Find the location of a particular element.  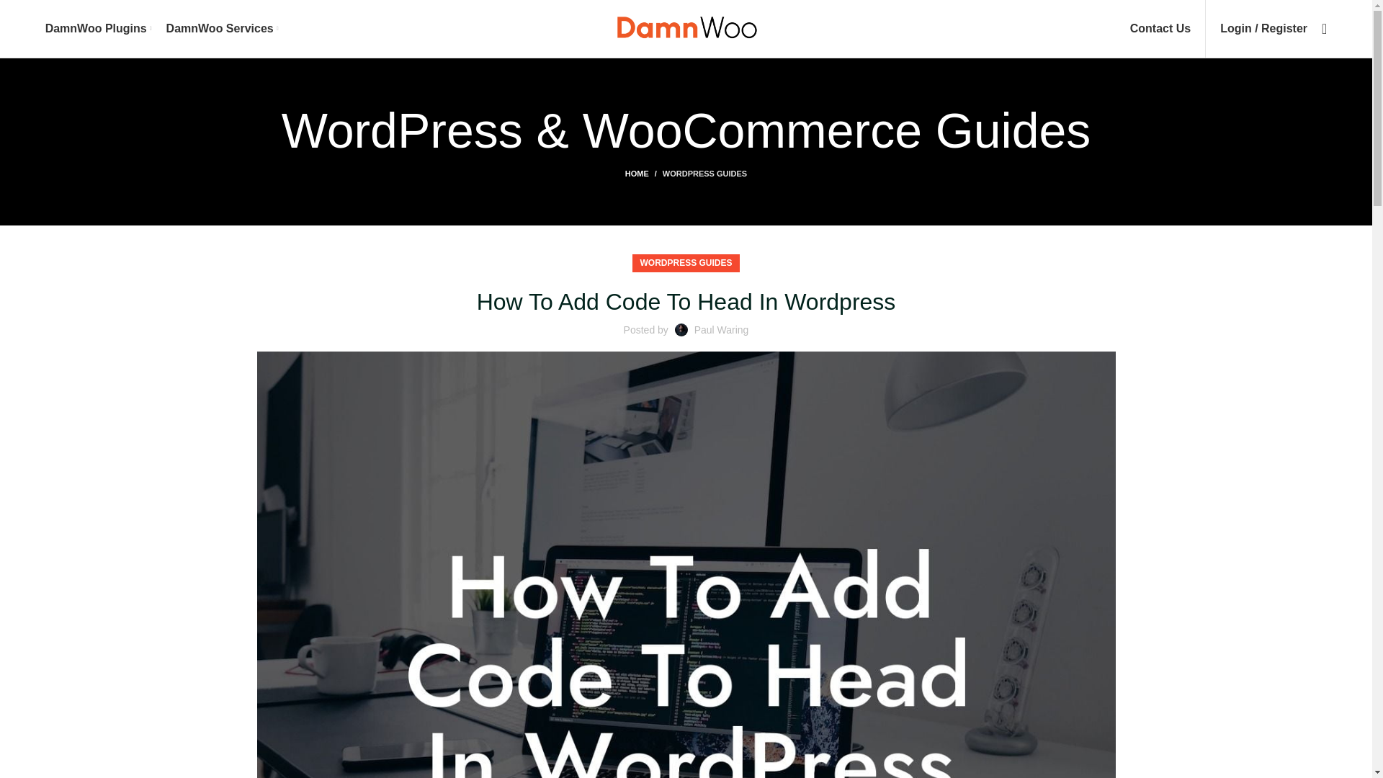

My account is located at coordinates (1263, 29).